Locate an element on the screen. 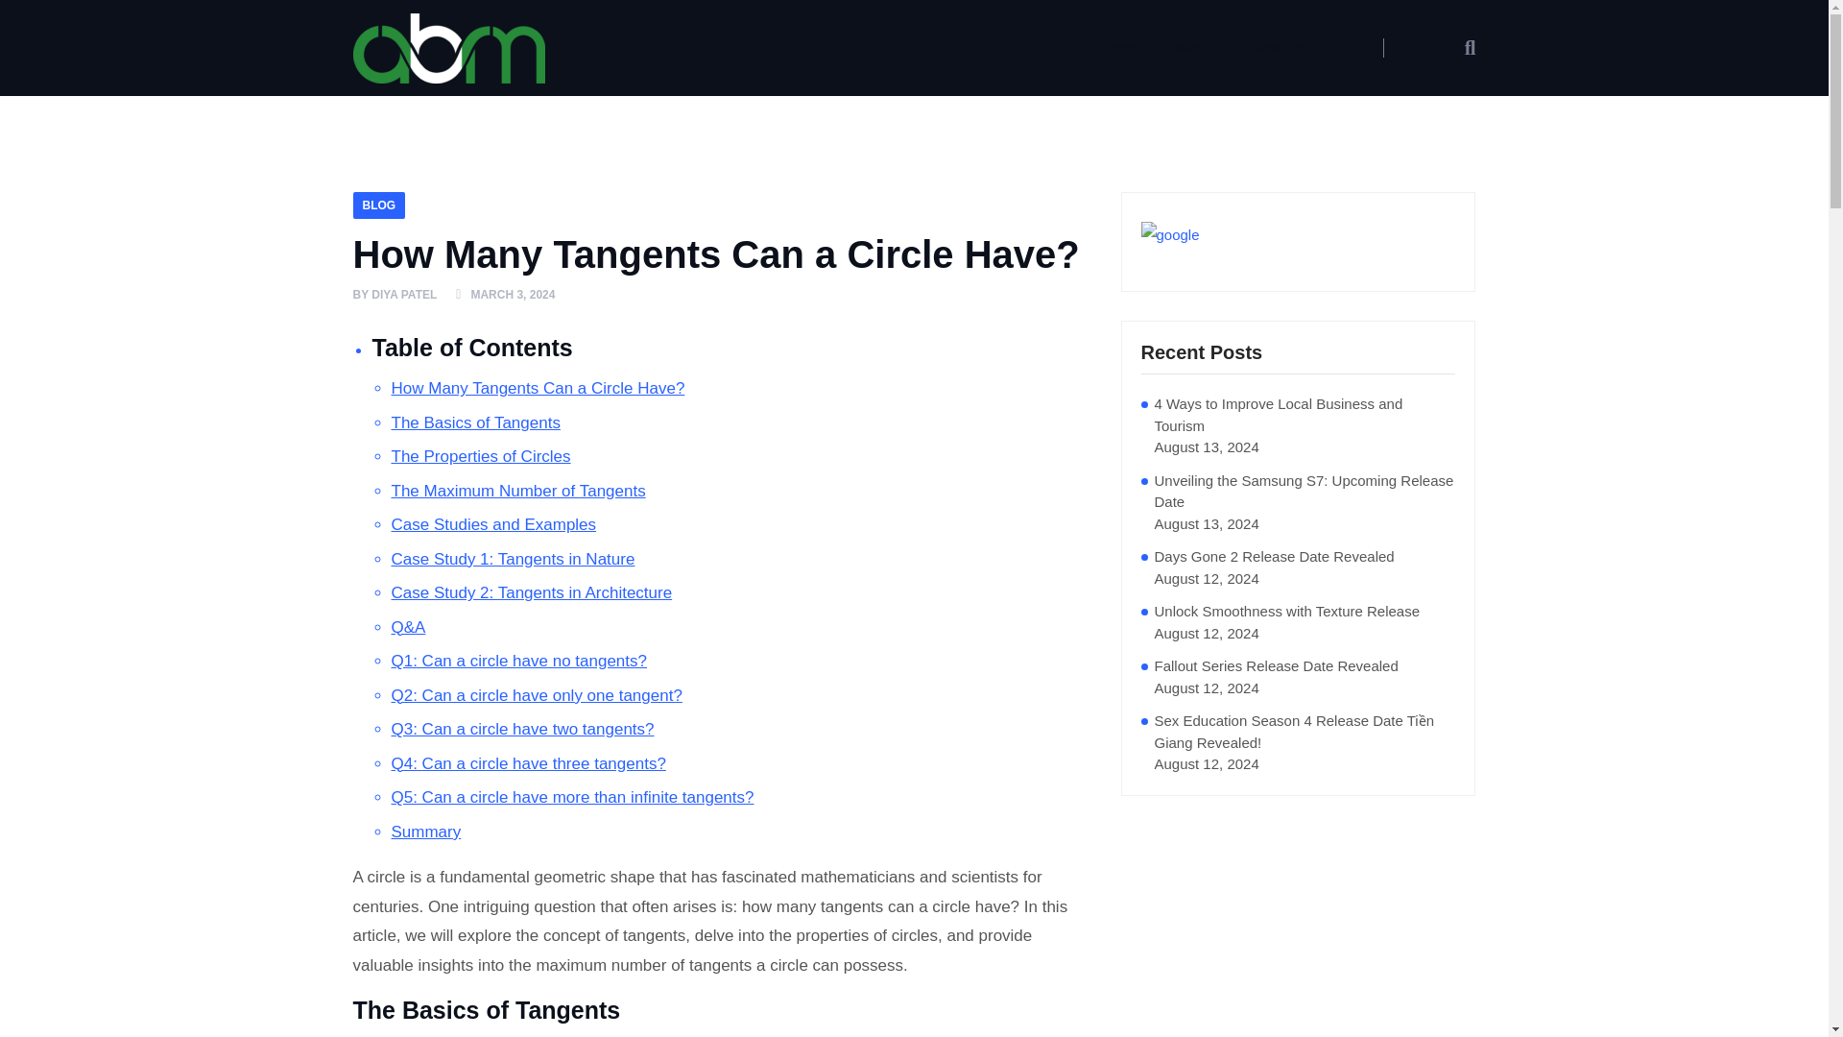 The image size is (1843, 1037). BLOG is located at coordinates (379, 205).